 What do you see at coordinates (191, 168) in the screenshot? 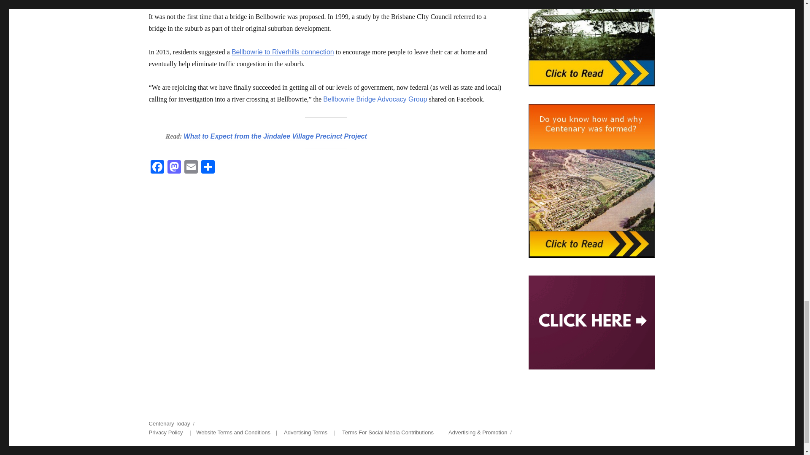
I see `Email` at bounding box center [191, 168].